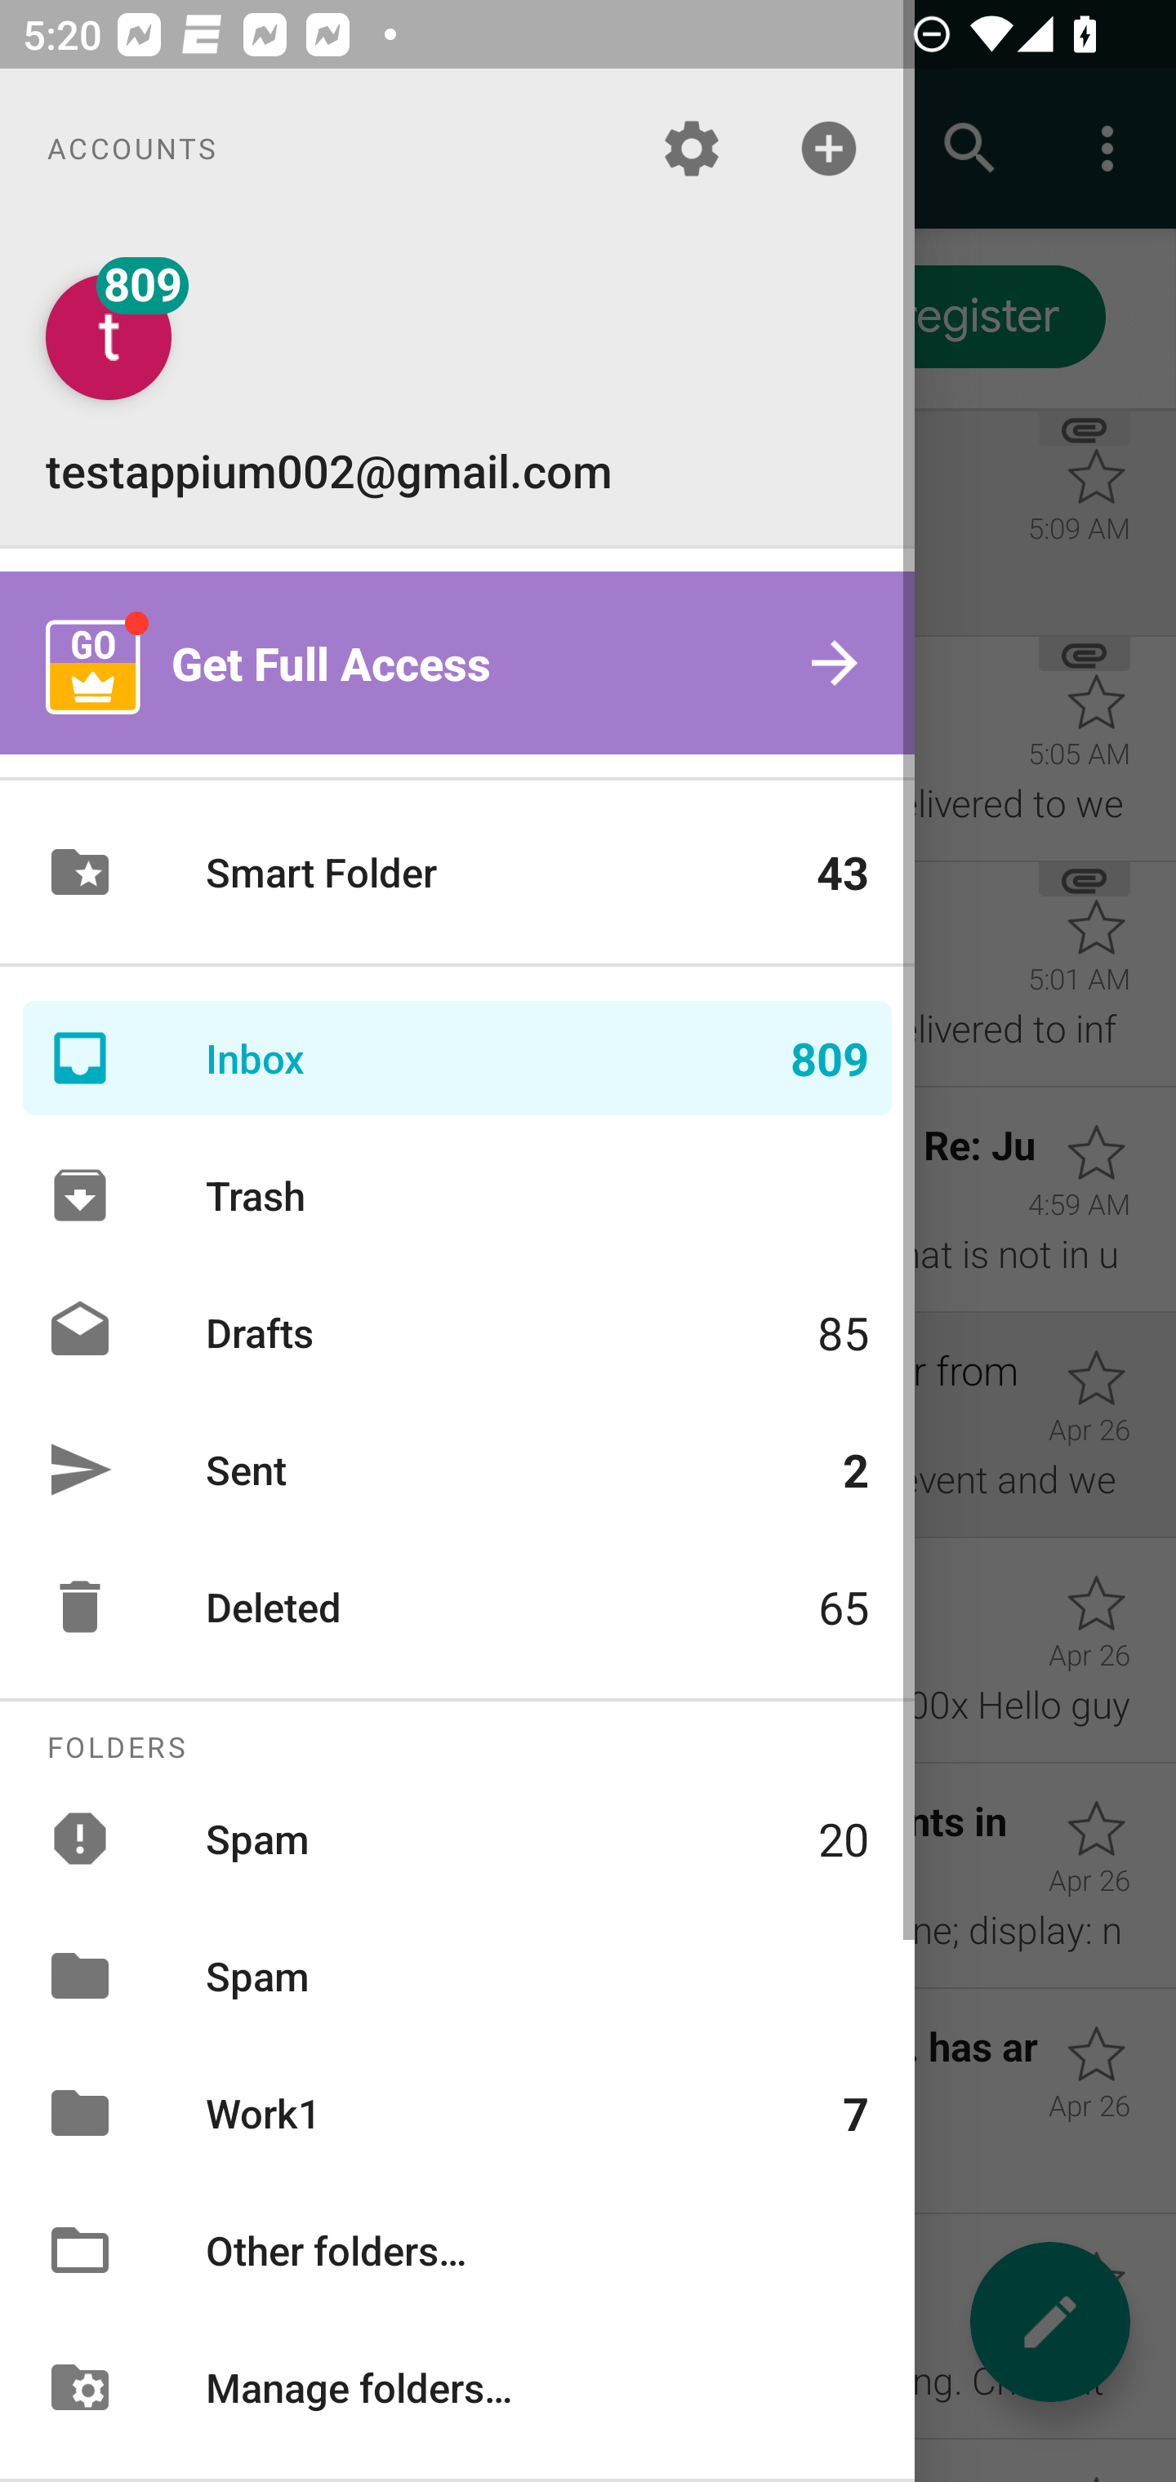  Describe the element at coordinates (457, 1331) in the screenshot. I see `Drafts 85` at that location.